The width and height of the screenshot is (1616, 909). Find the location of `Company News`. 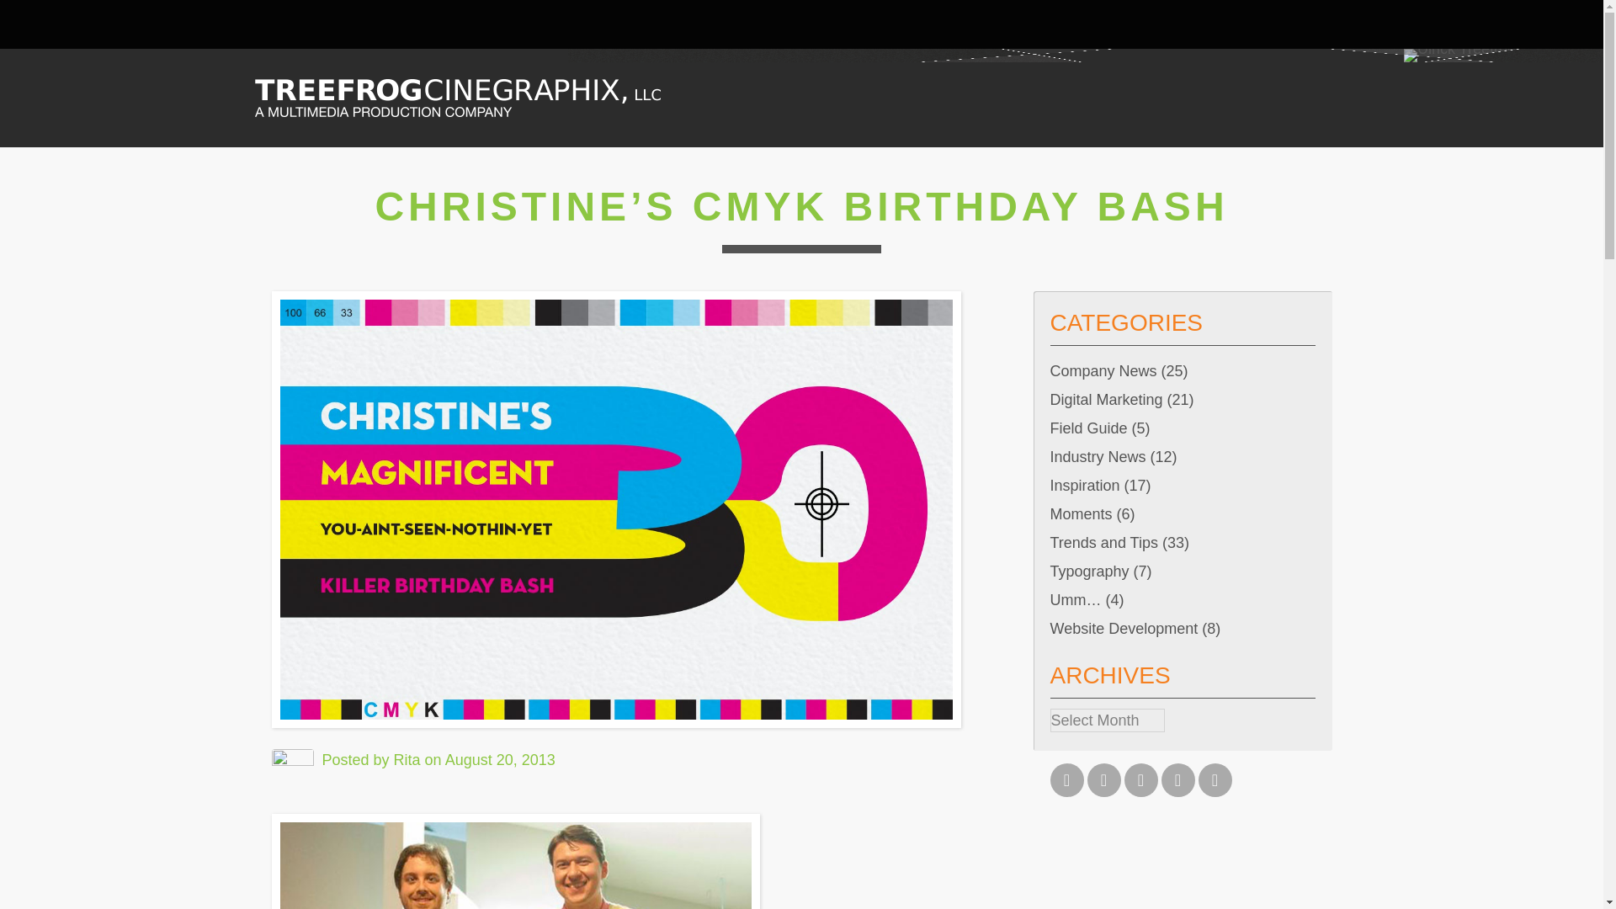

Company News is located at coordinates (1103, 370).